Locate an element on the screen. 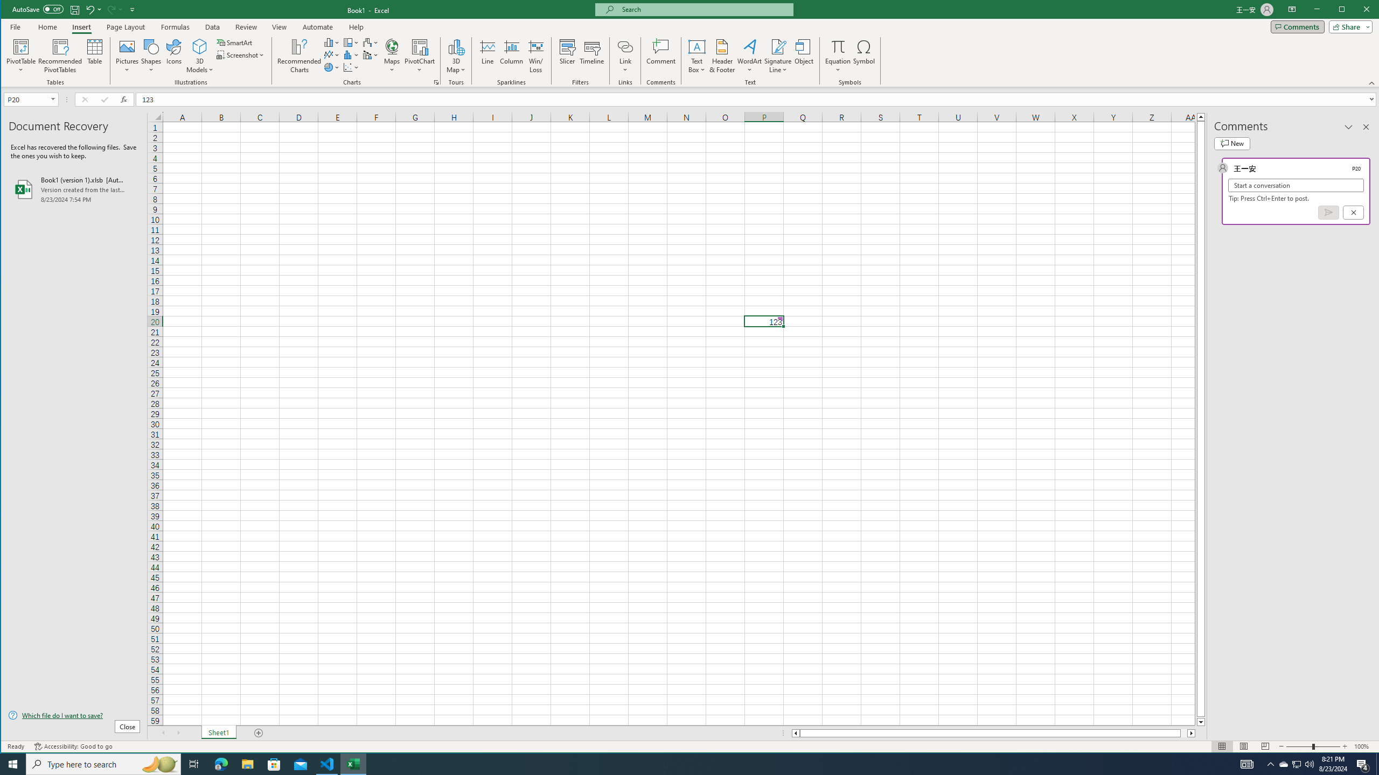 This screenshot has width=1379, height=775. Running applications is located at coordinates (680, 764).